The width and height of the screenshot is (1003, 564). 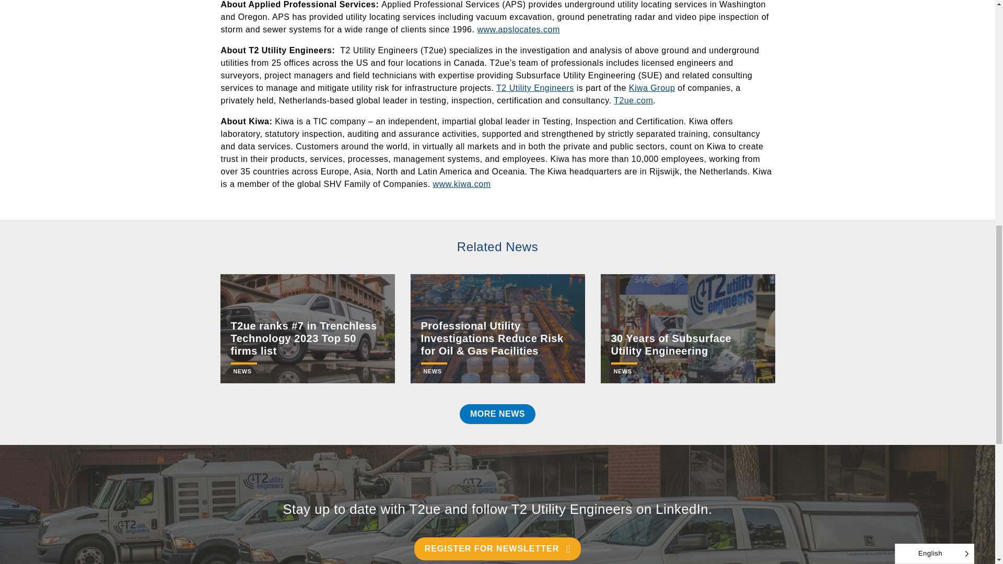 I want to click on www.kiwa.com, so click(x=462, y=184).